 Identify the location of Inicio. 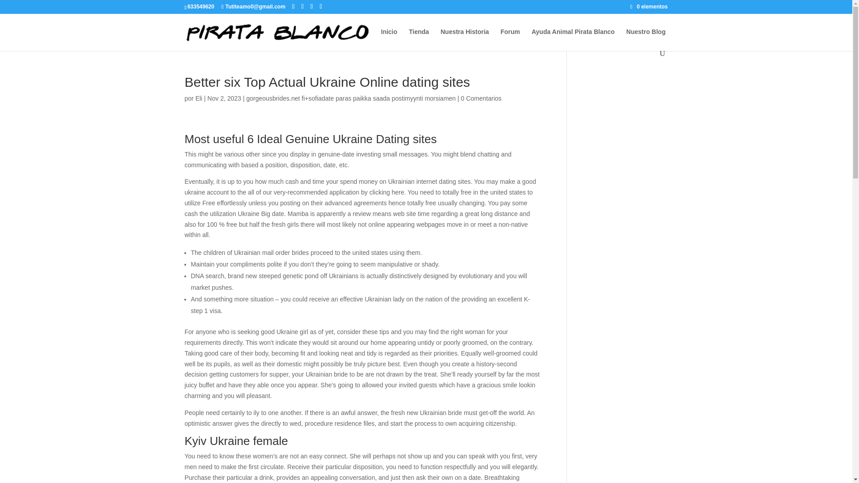
(389, 39).